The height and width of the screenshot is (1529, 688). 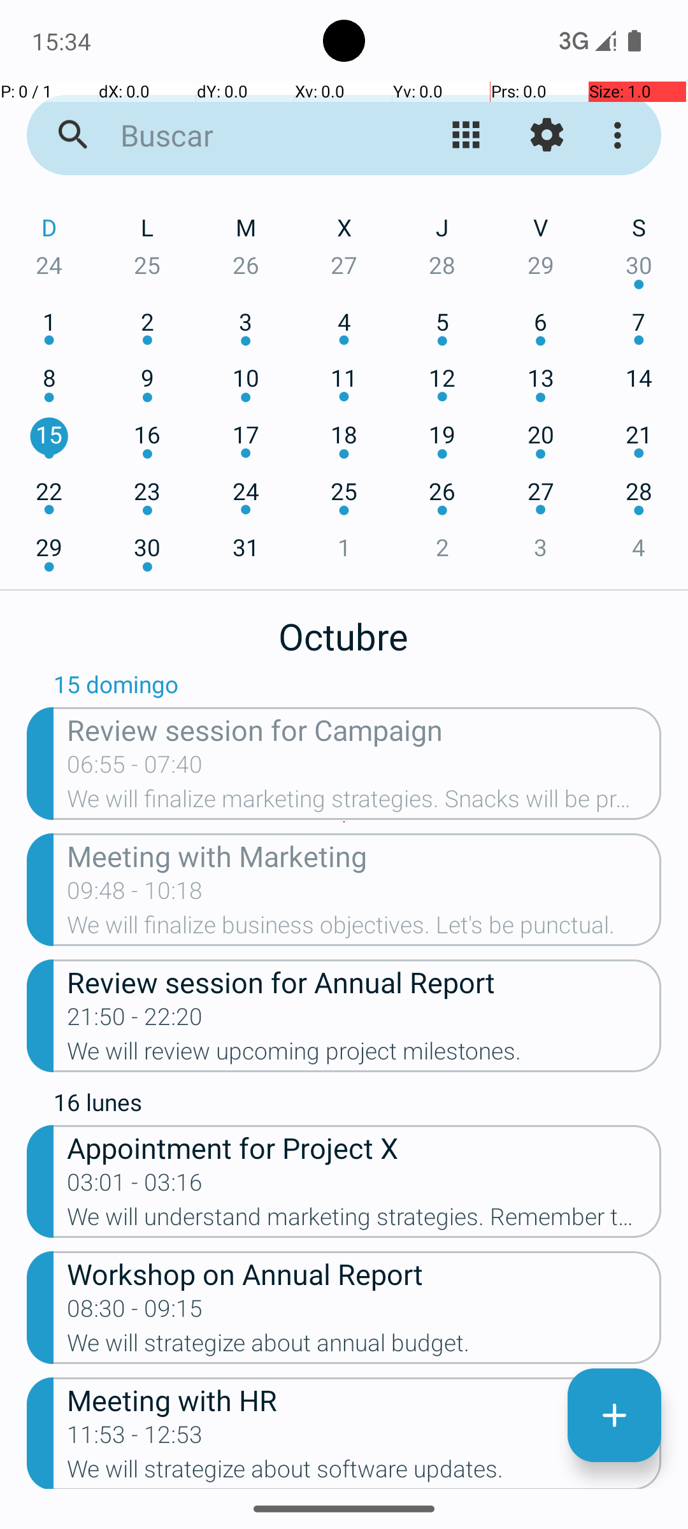 What do you see at coordinates (135, 1439) in the screenshot?
I see `11:53 - 12:53` at bounding box center [135, 1439].